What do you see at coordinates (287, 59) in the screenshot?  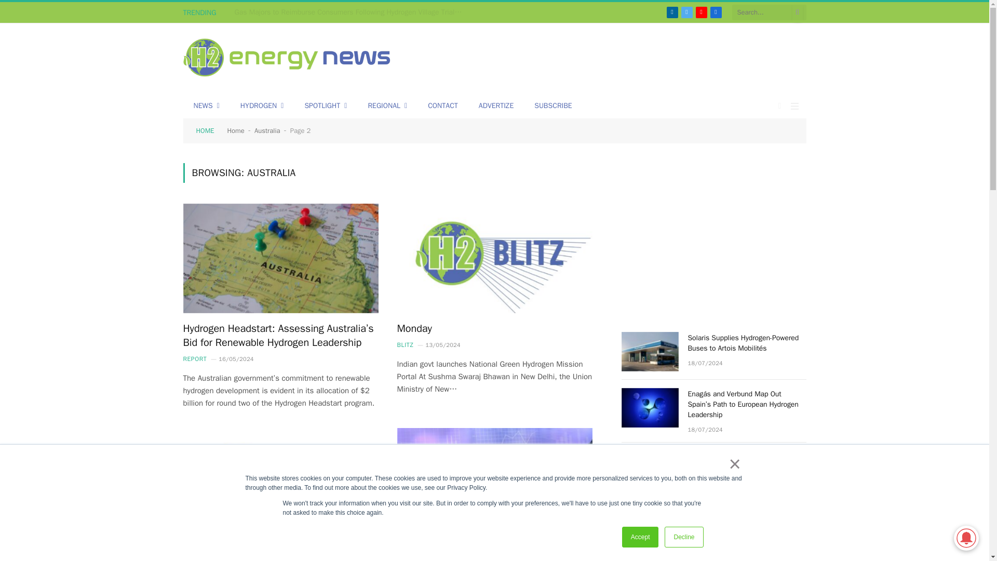 I see `Green Hydrogen News` at bounding box center [287, 59].